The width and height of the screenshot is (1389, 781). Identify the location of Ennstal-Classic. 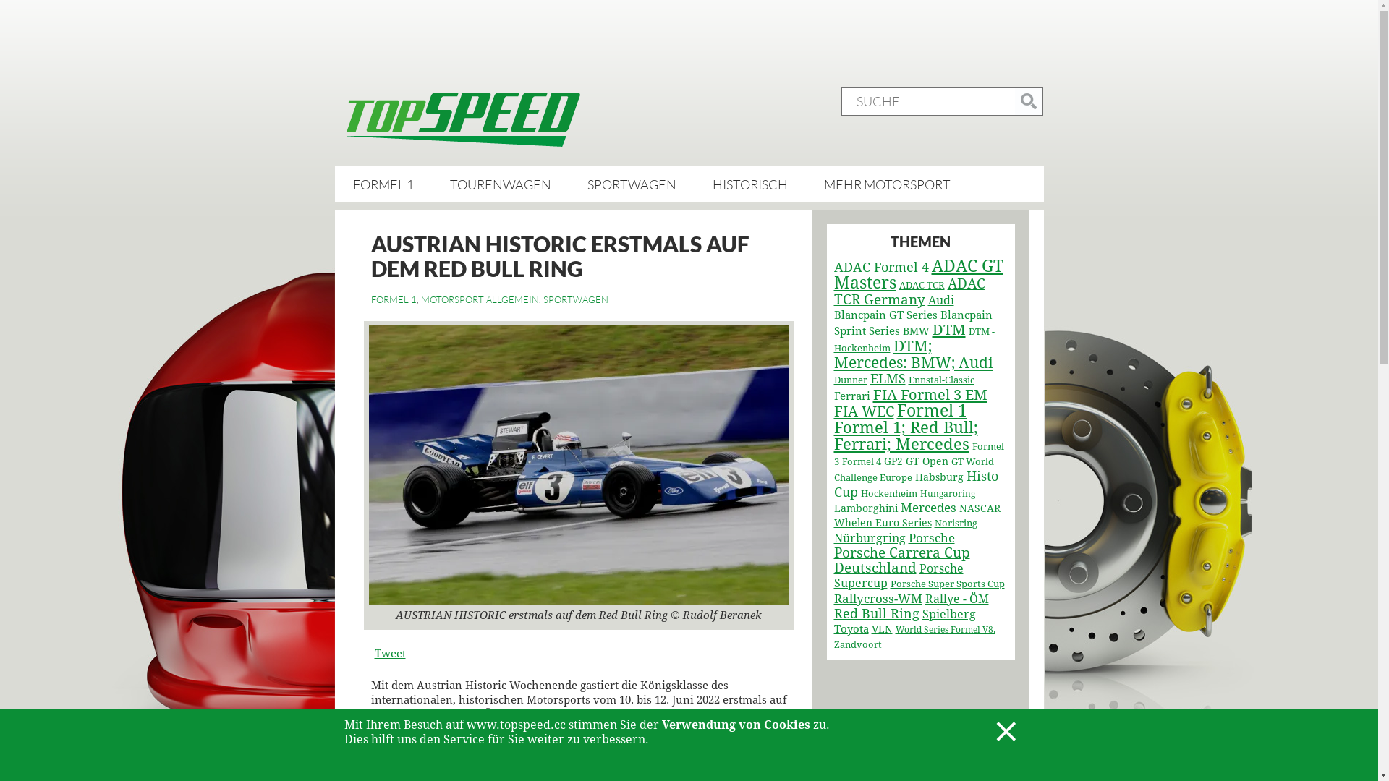
(942, 380).